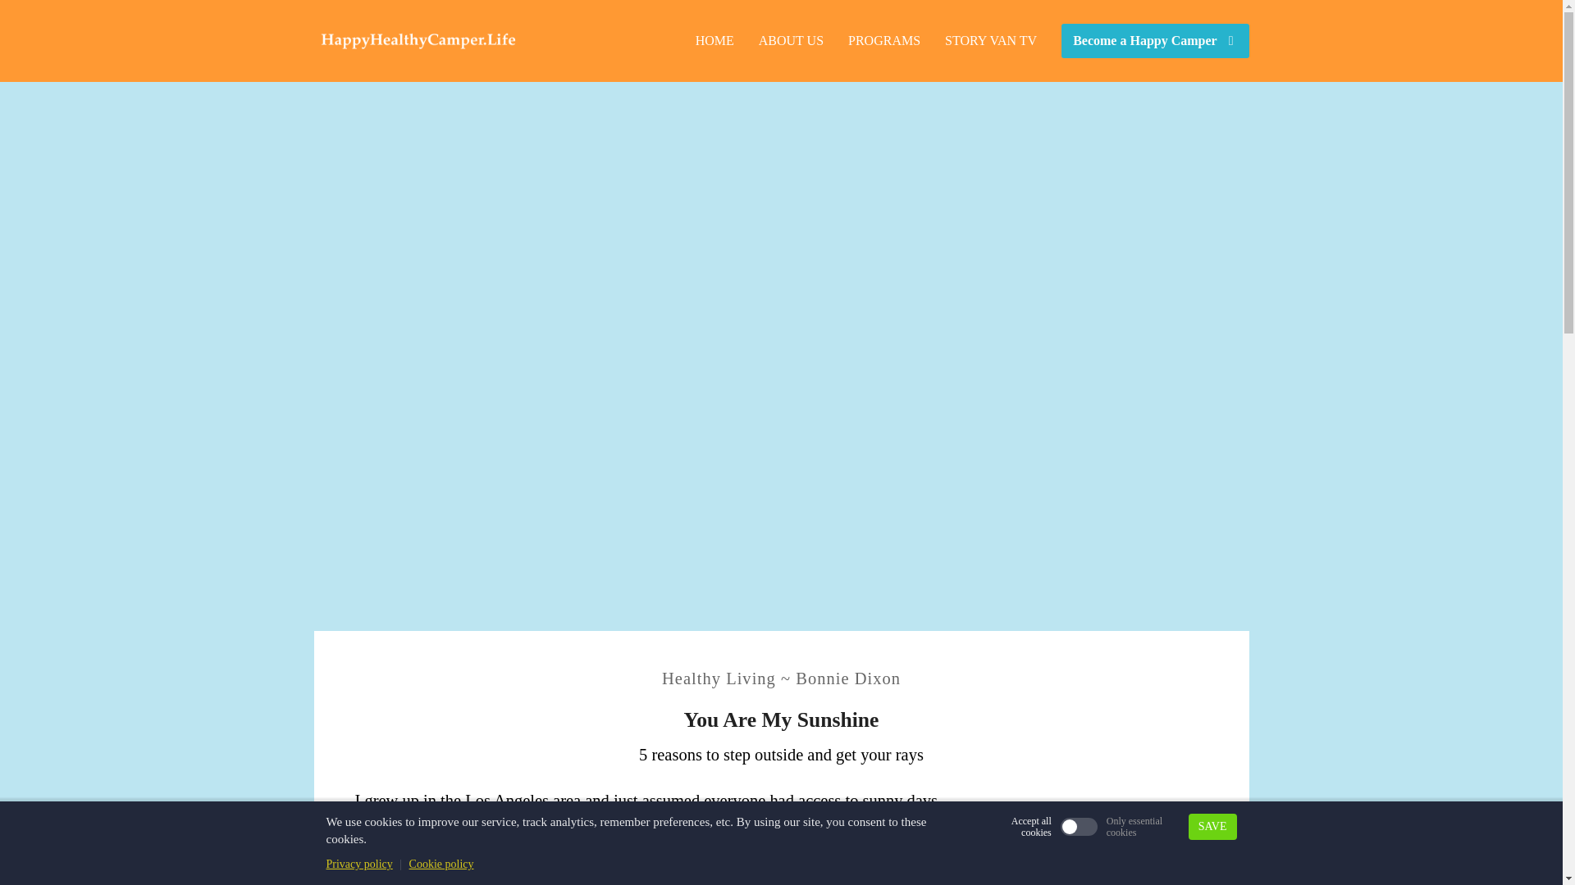 The width and height of the screenshot is (1575, 885). Describe the element at coordinates (1212, 826) in the screenshot. I see `SAVE` at that location.